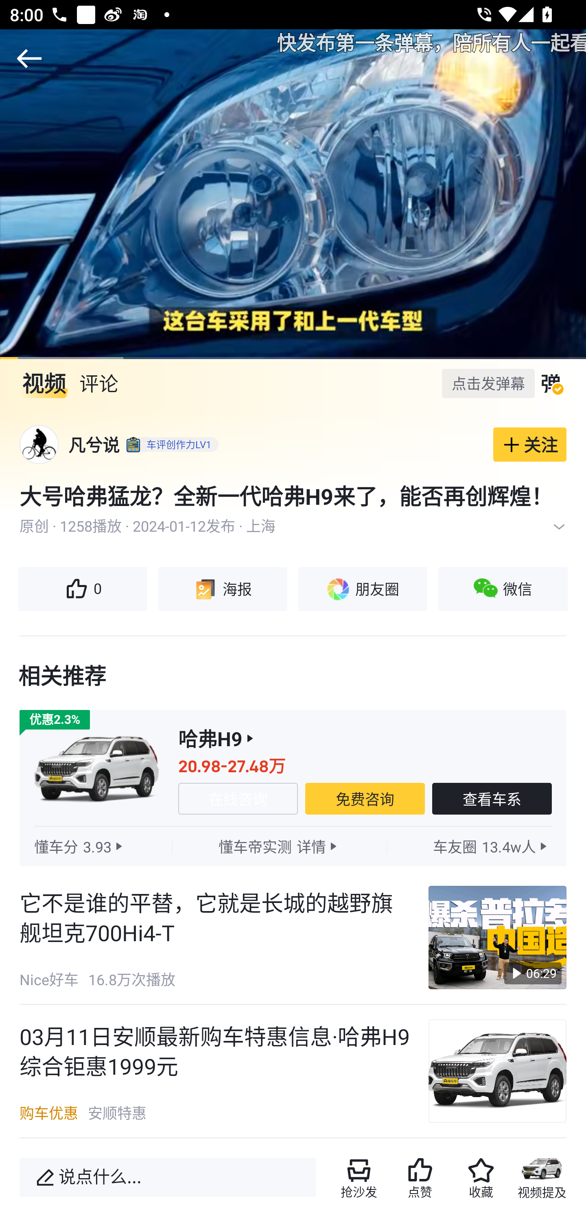 This screenshot has height=1205, width=586. Describe the element at coordinates (362, 589) in the screenshot. I see `朋友圈` at that location.